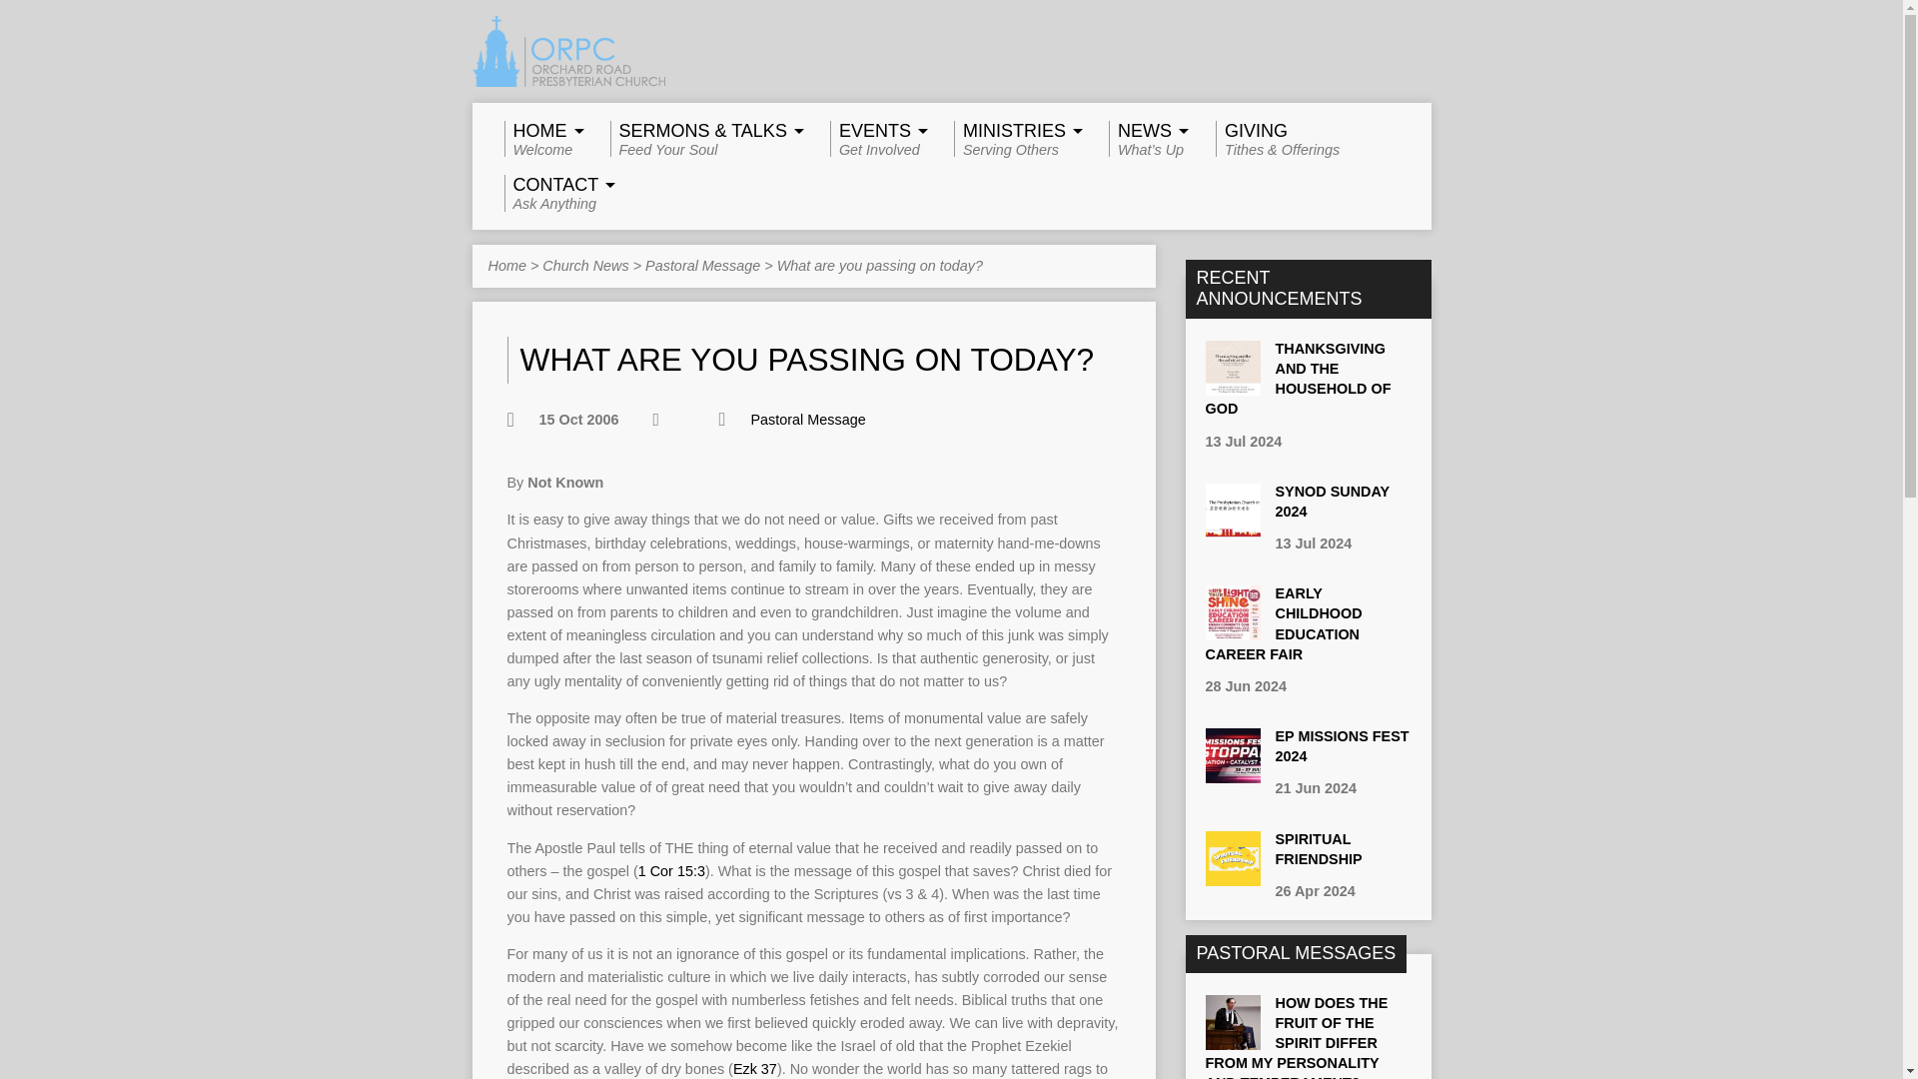 The width and height of the screenshot is (1918, 1079). What do you see at coordinates (1232, 528) in the screenshot?
I see `Spiritual Friendship` at bounding box center [1232, 528].